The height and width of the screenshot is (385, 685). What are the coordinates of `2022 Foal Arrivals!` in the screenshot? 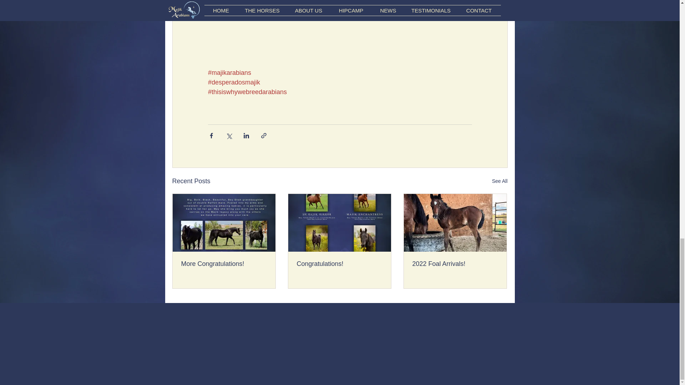 It's located at (455, 264).